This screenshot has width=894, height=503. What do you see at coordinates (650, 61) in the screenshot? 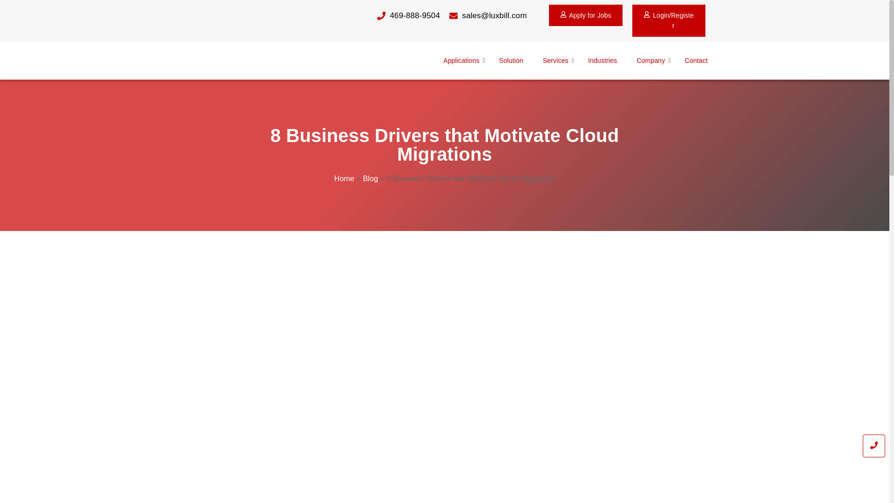
I see `Company` at bounding box center [650, 61].